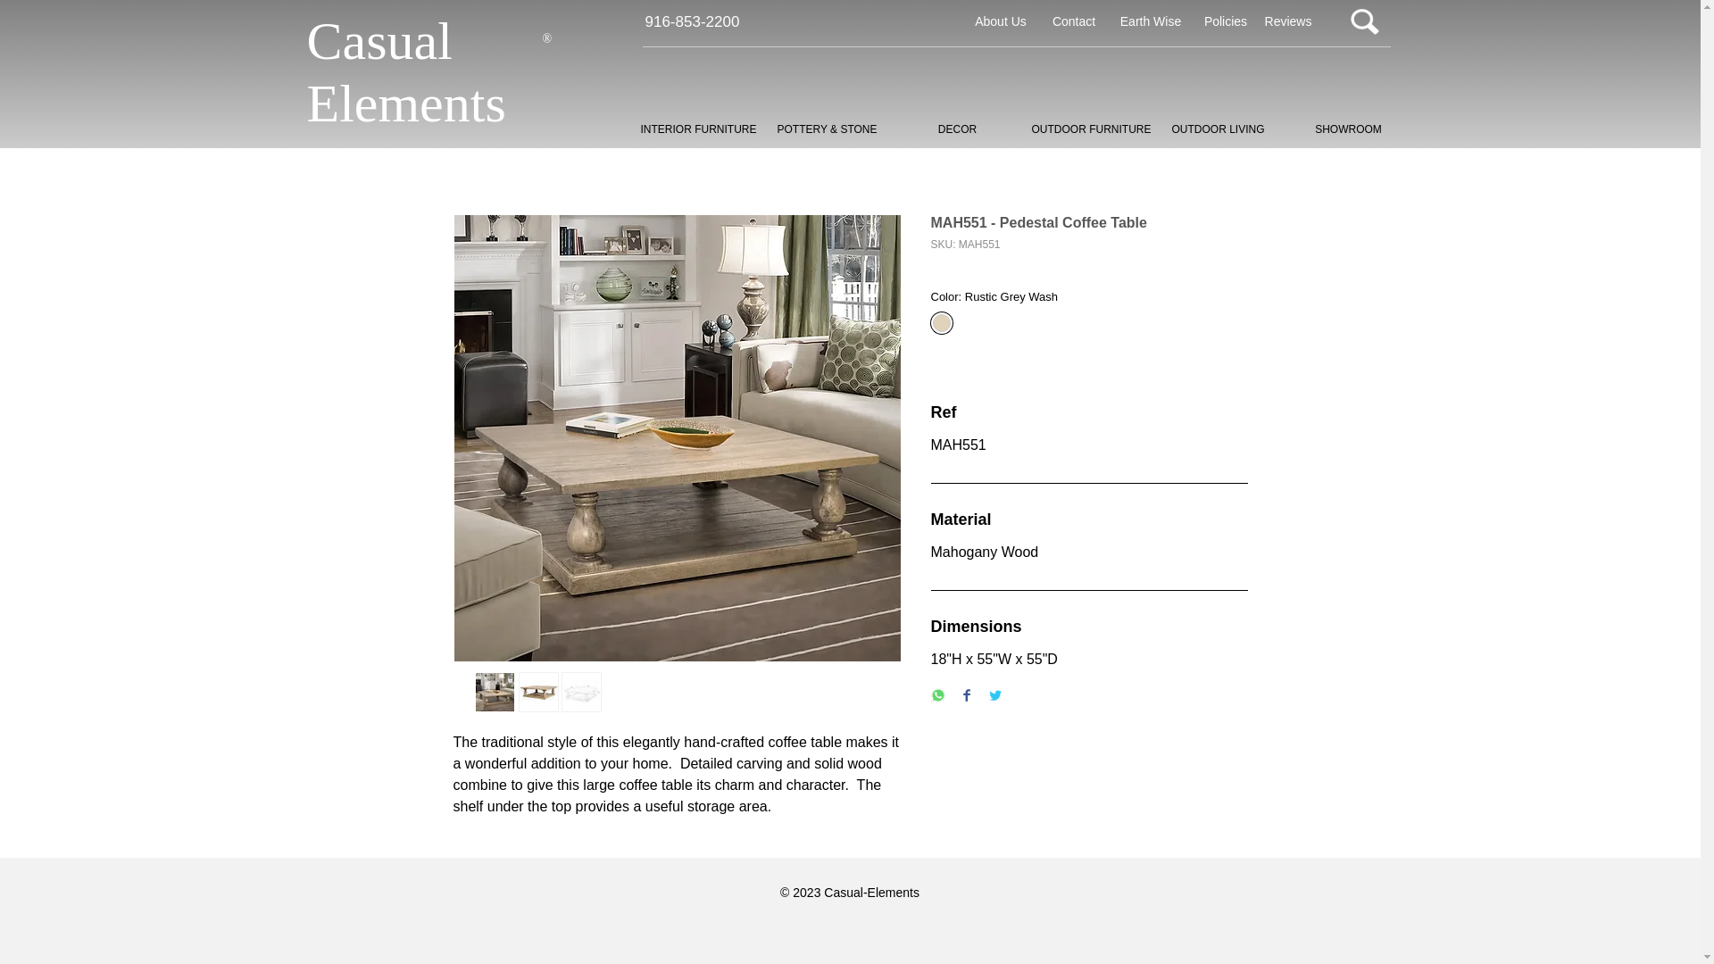  Describe the element at coordinates (697, 129) in the screenshot. I see `INTERIOR FURNITURE` at that location.